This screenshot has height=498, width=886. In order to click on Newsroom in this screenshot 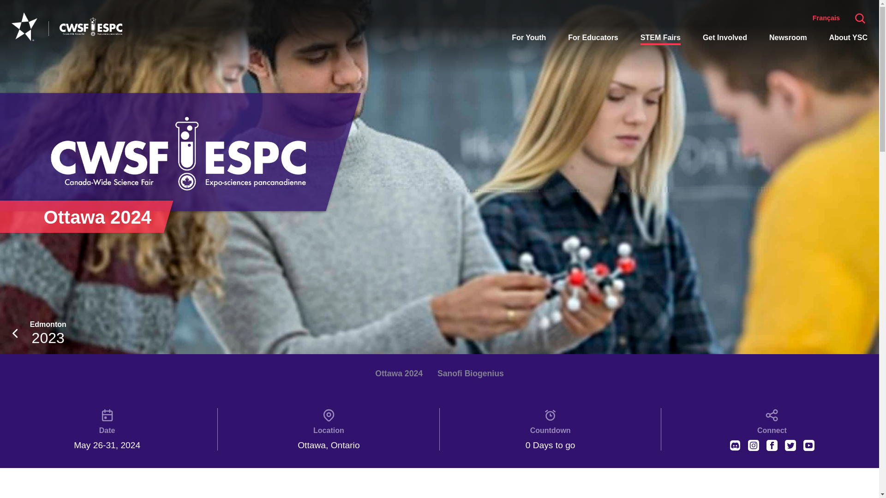, I will do `click(660, 39)`.